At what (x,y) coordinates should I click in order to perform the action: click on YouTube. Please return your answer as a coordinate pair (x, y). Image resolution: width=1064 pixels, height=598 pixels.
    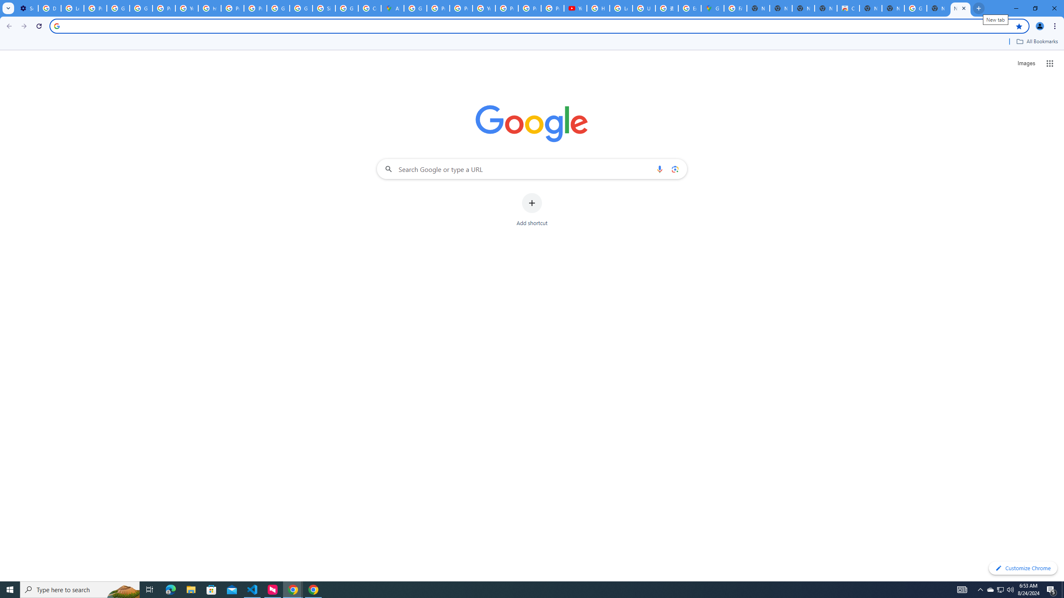
    Looking at the image, I should click on (575, 8).